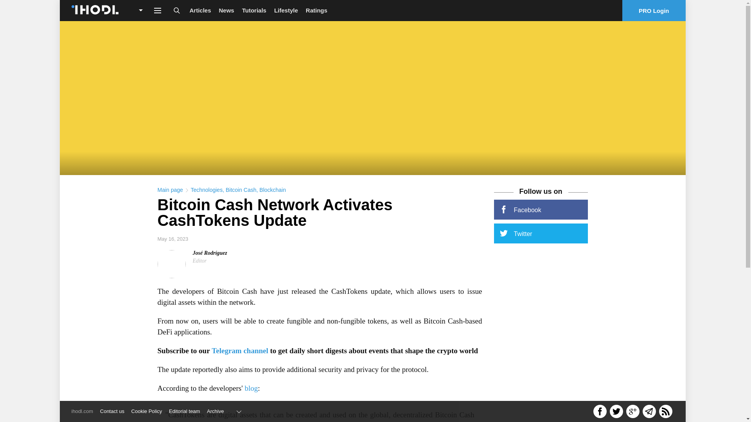  Describe the element at coordinates (654, 11) in the screenshot. I see `PRO Login` at that location.